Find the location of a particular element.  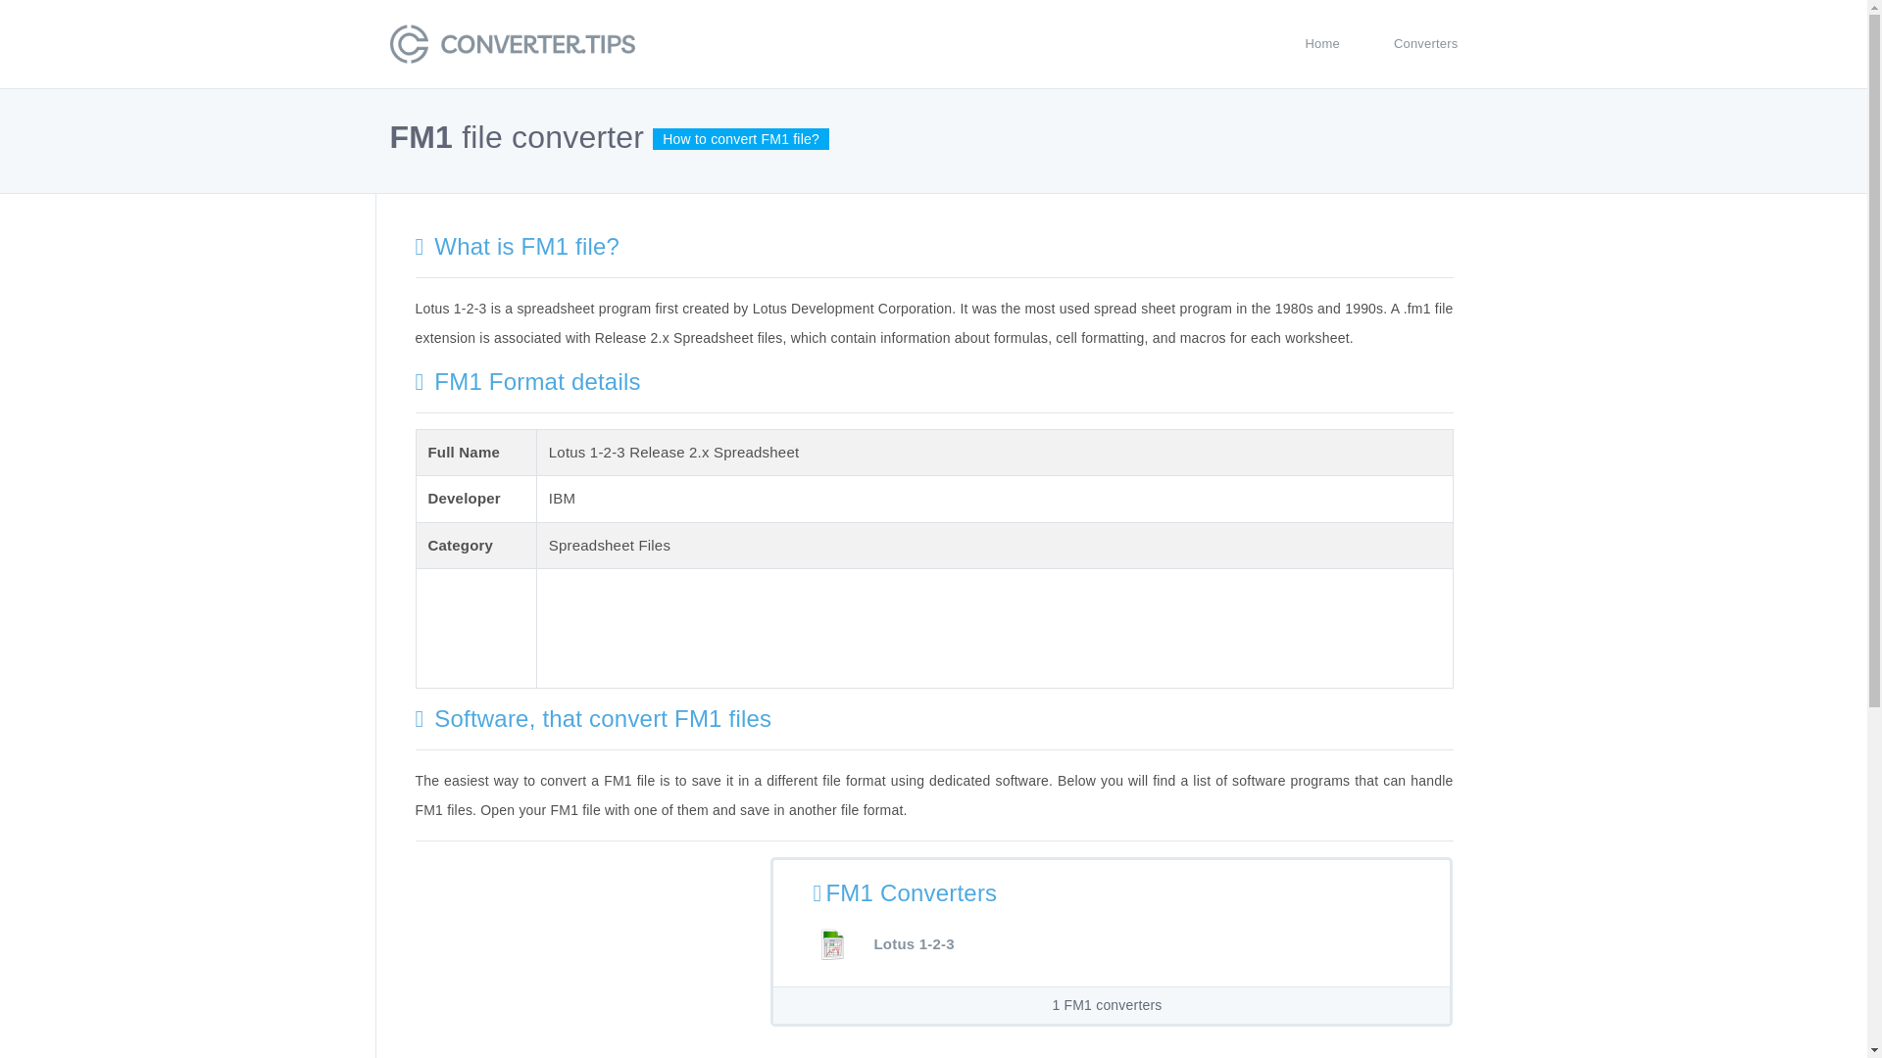

Home is located at coordinates (1321, 43).